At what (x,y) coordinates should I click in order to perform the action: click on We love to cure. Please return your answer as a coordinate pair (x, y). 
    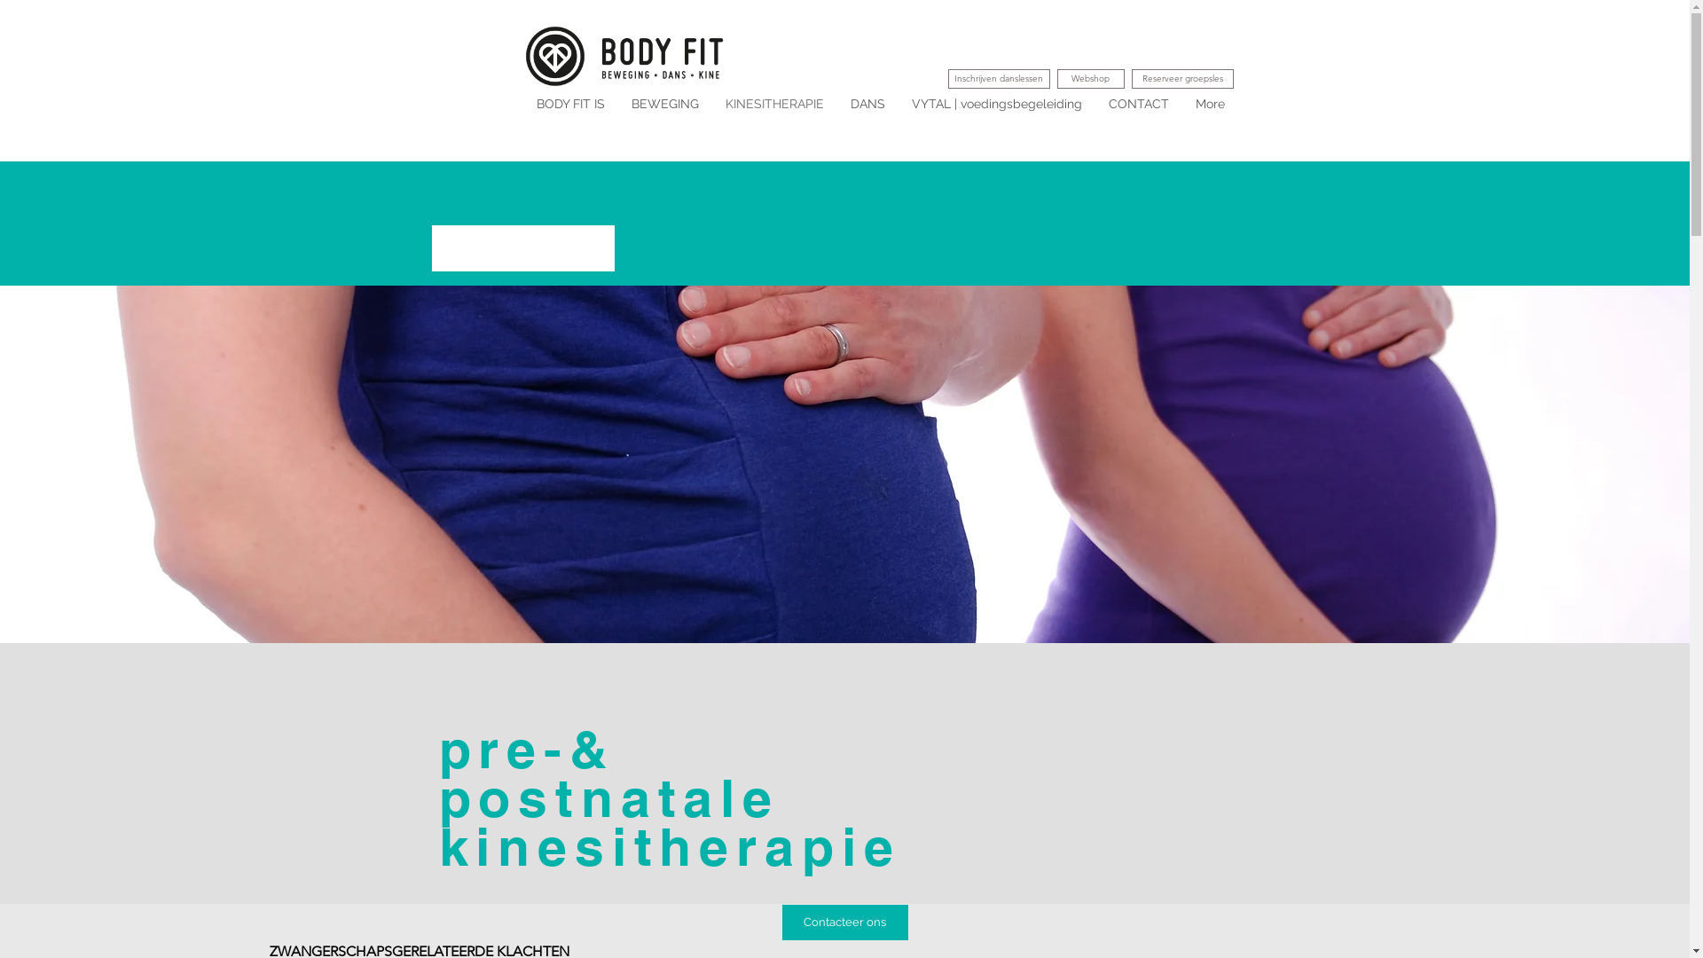
    Looking at the image, I should click on (522, 248).